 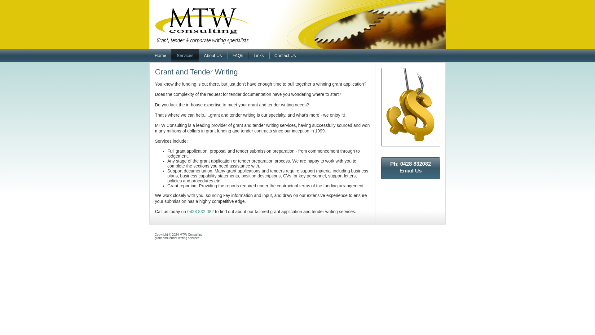 What do you see at coordinates (213, 55) in the screenshot?
I see `About Us` at bounding box center [213, 55].